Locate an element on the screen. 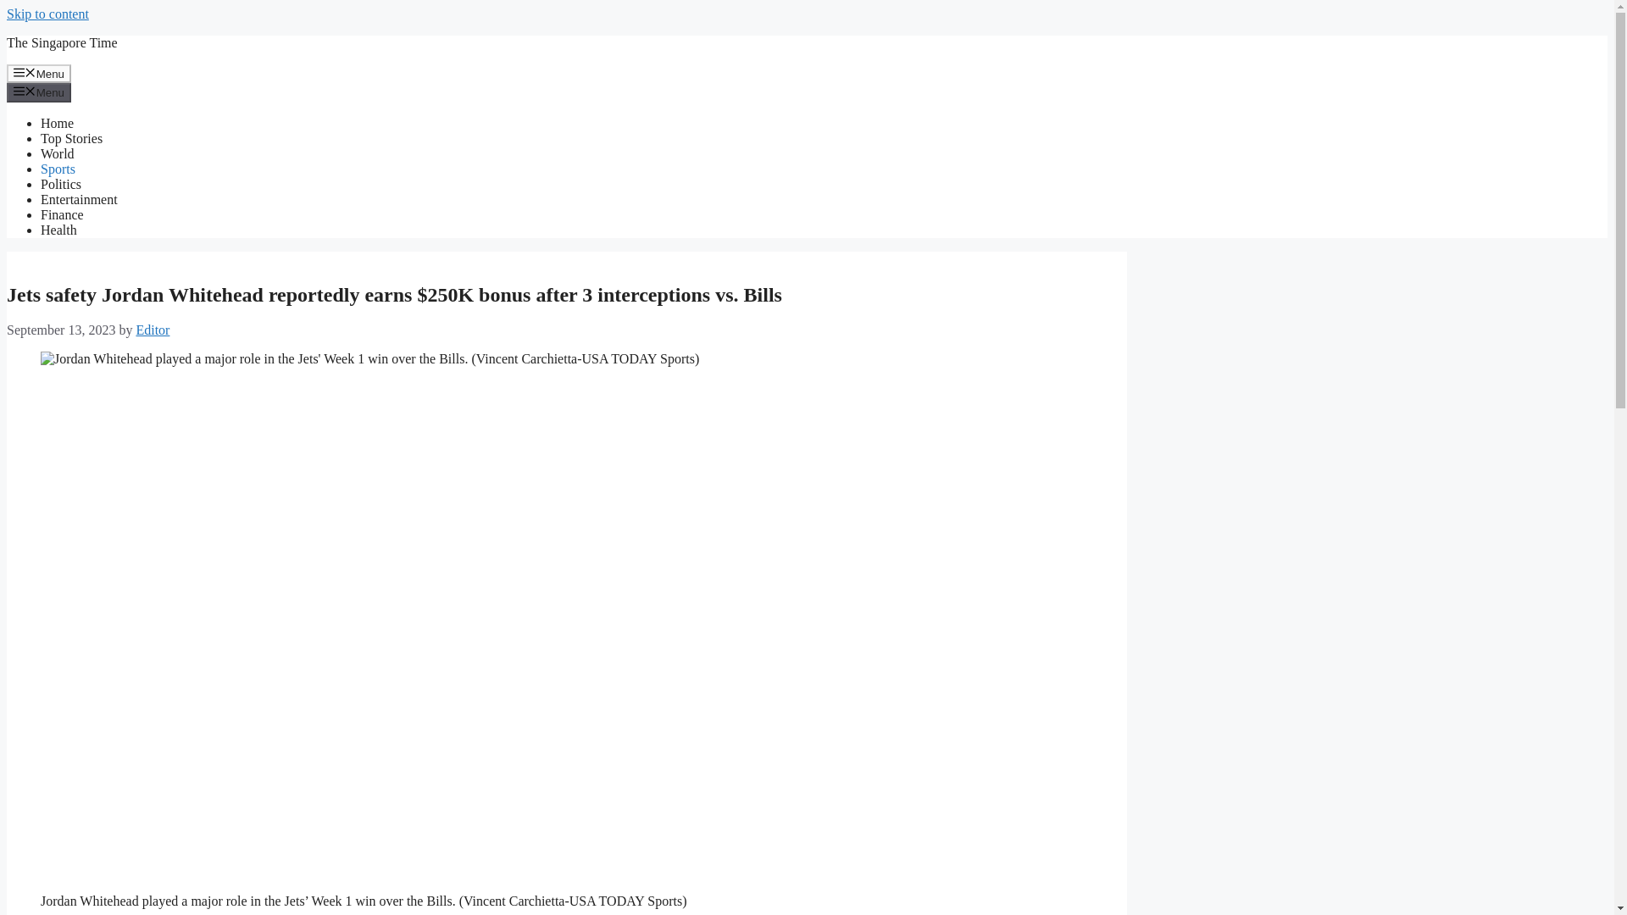 The width and height of the screenshot is (1627, 915). Politics is located at coordinates (61, 184).